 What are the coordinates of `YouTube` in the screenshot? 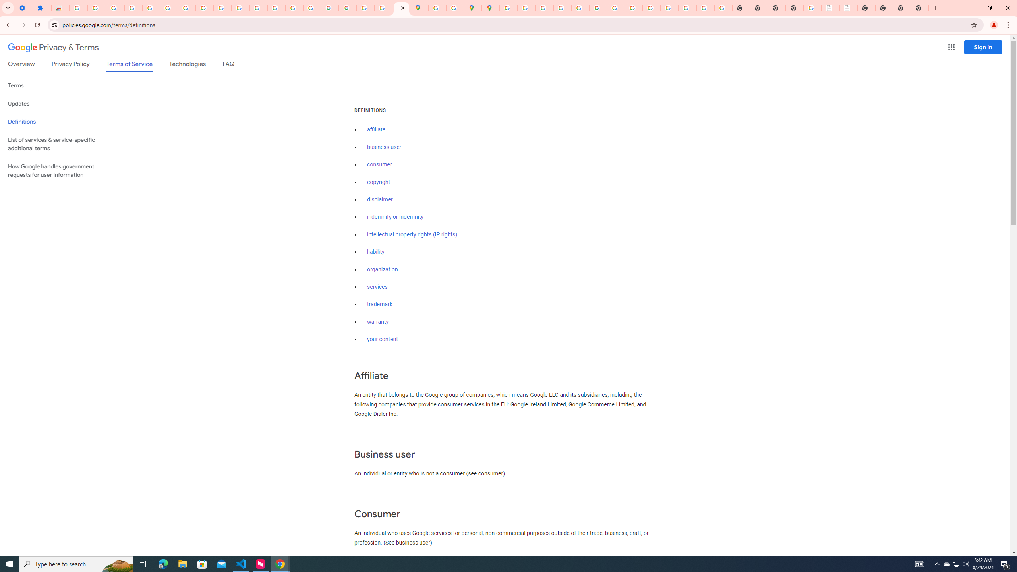 It's located at (616, 8).